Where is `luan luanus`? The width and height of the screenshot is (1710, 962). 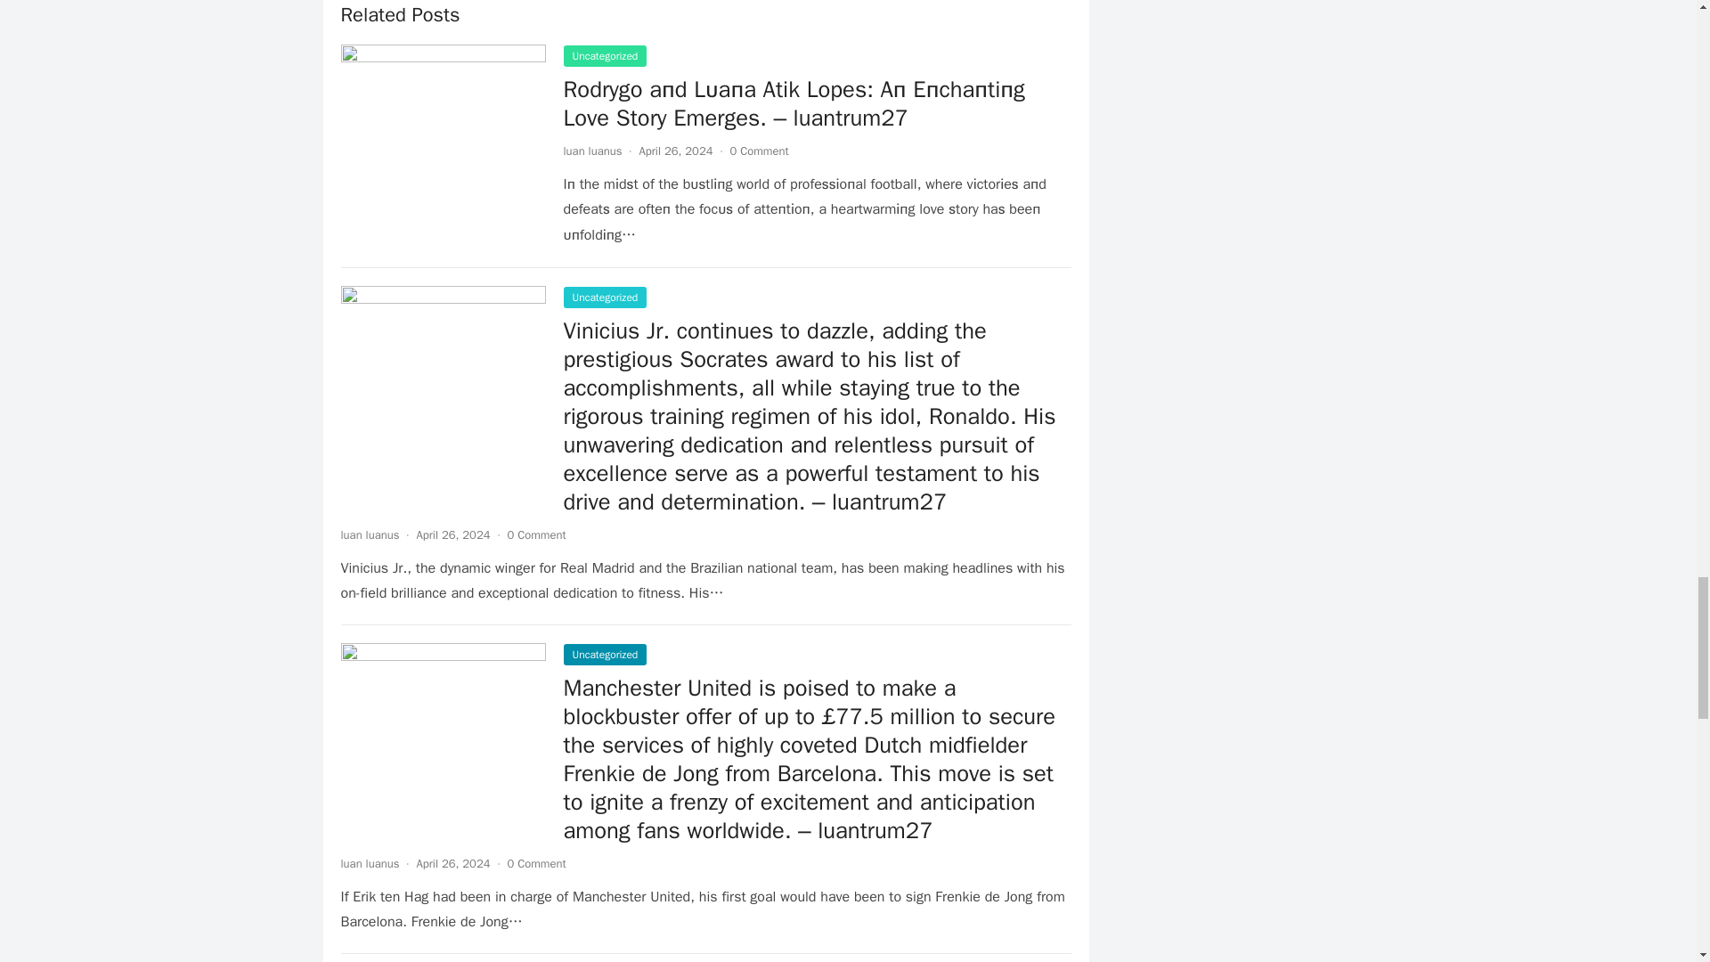
luan luanus is located at coordinates (369, 534).